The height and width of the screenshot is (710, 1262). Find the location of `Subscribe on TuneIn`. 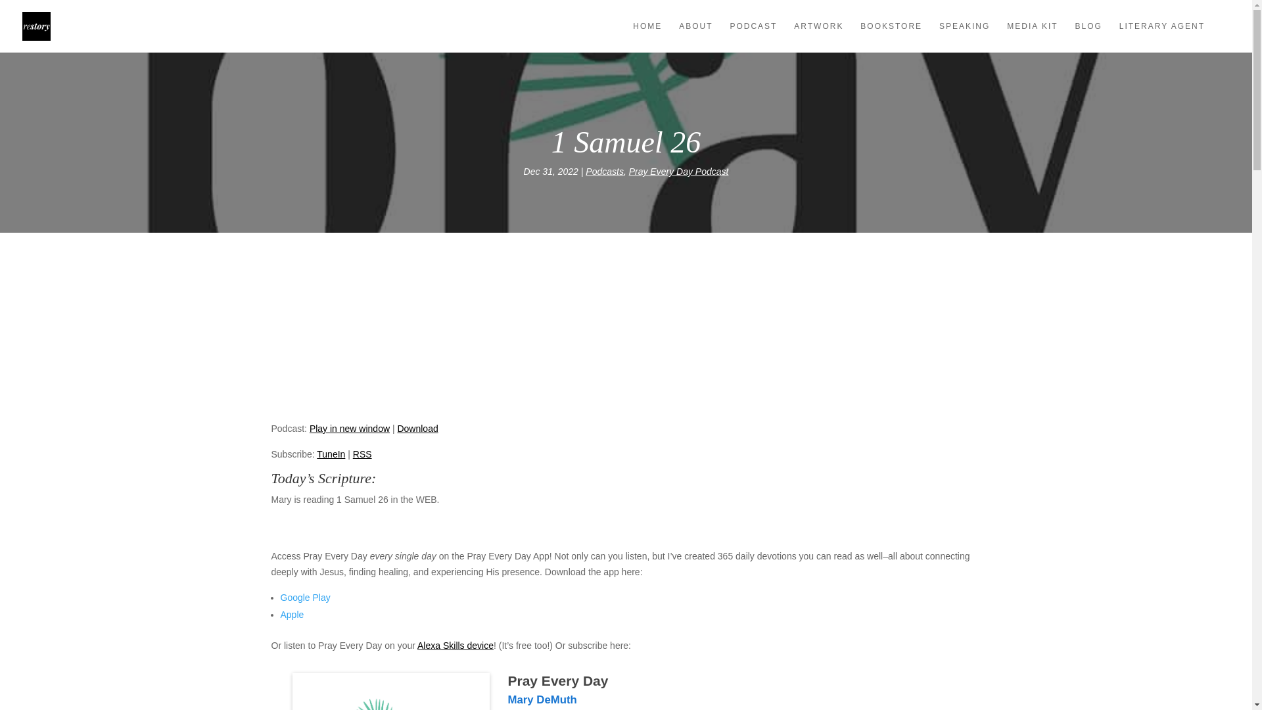

Subscribe on TuneIn is located at coordinates (330, 454).